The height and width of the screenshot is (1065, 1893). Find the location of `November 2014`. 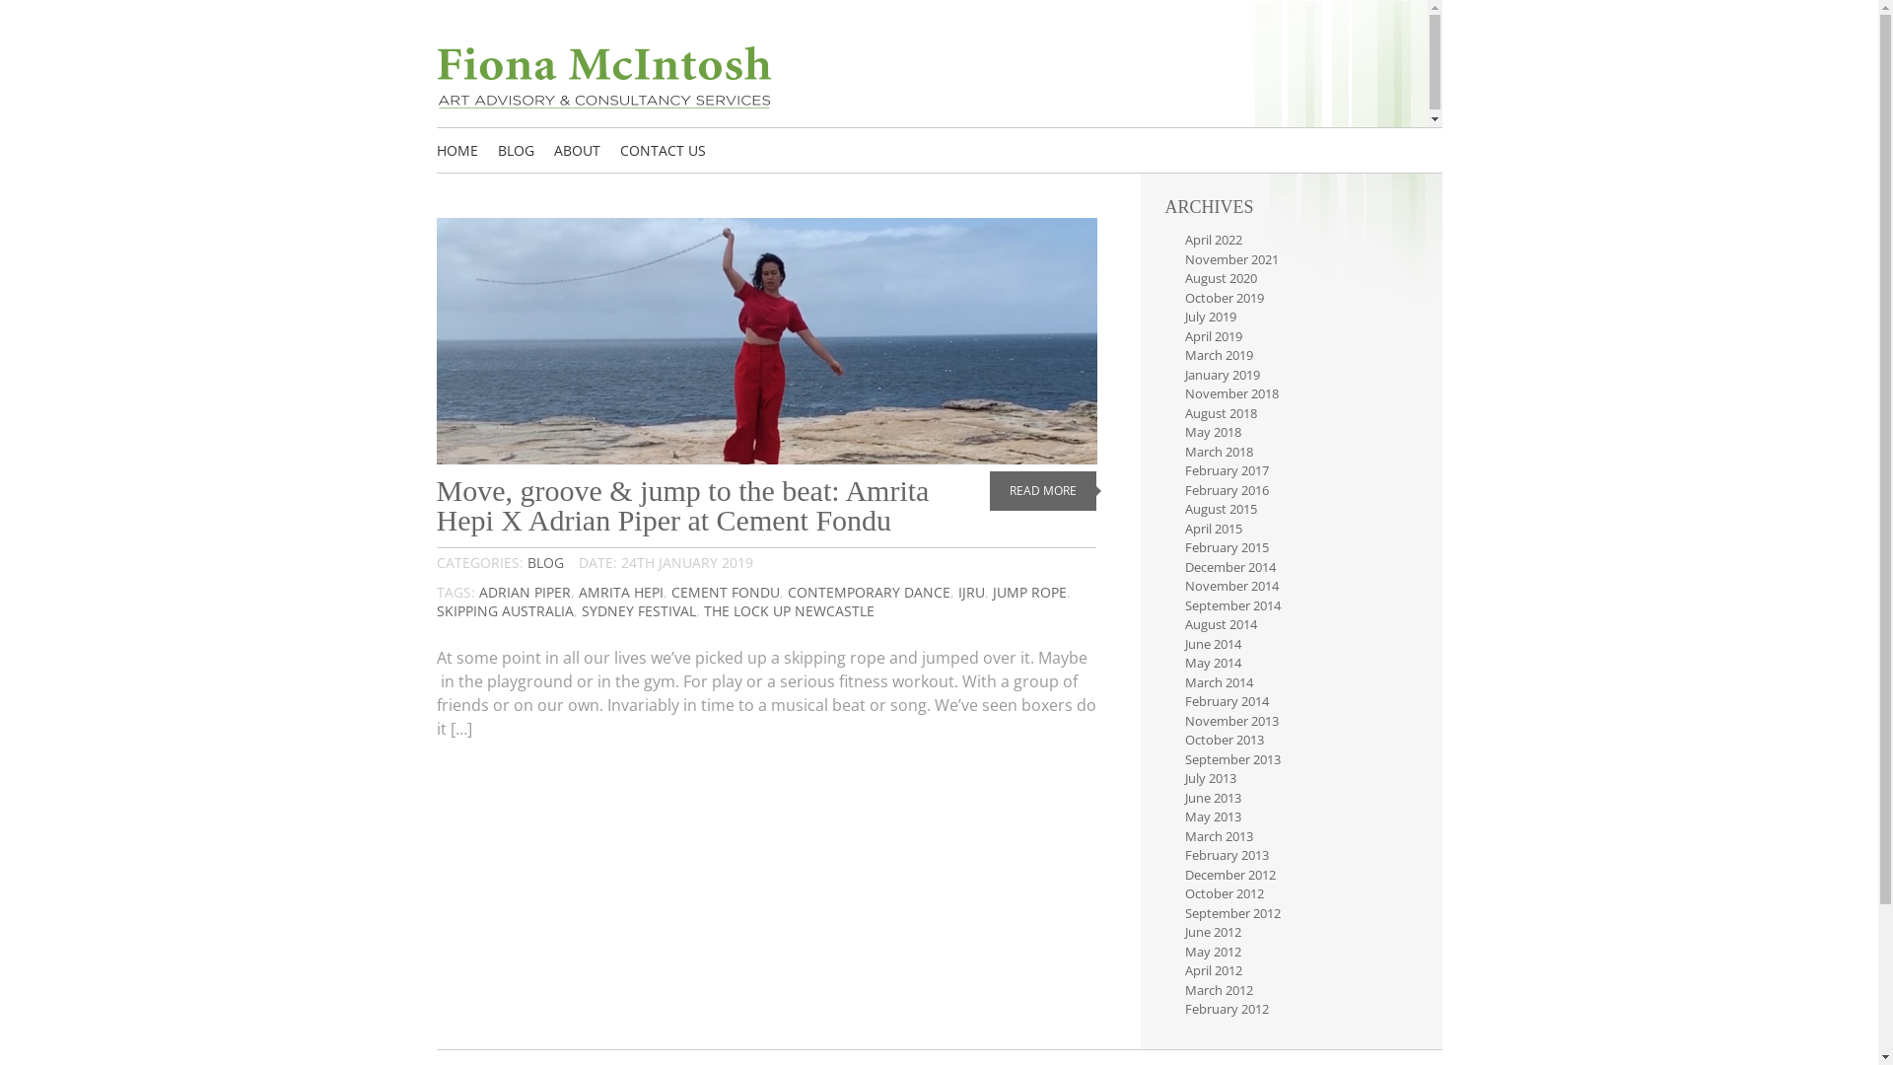

November 2014 is located at coordinates (1232, 586).